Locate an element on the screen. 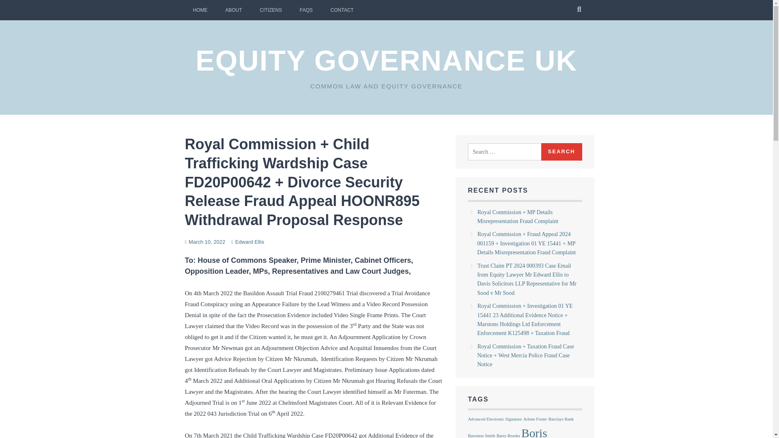  Edward Ellis is located at coordinates (250, 242).